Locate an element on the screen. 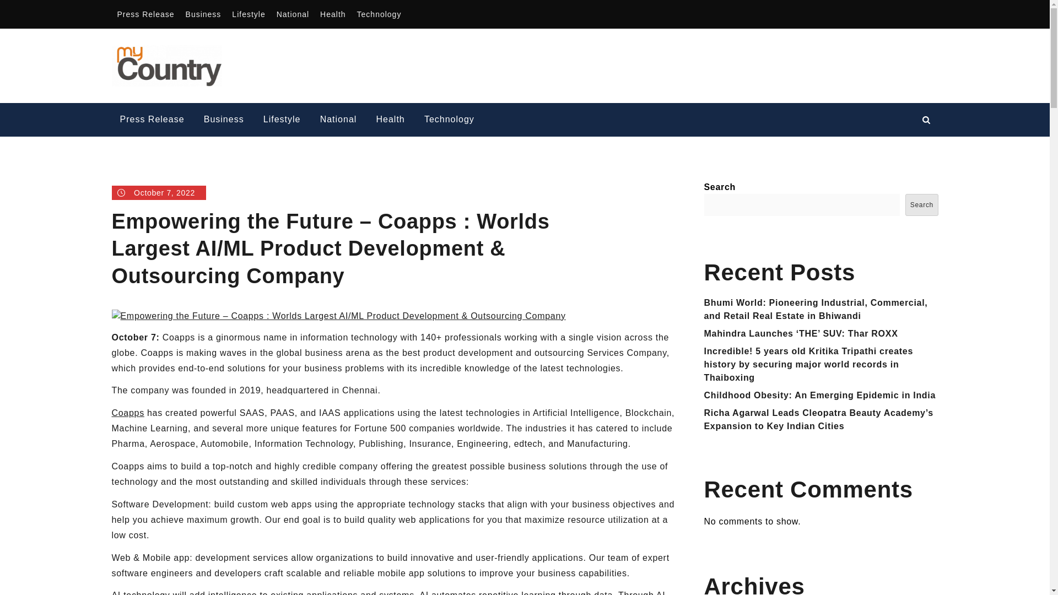  My Country is located at coordinates (277, 55).